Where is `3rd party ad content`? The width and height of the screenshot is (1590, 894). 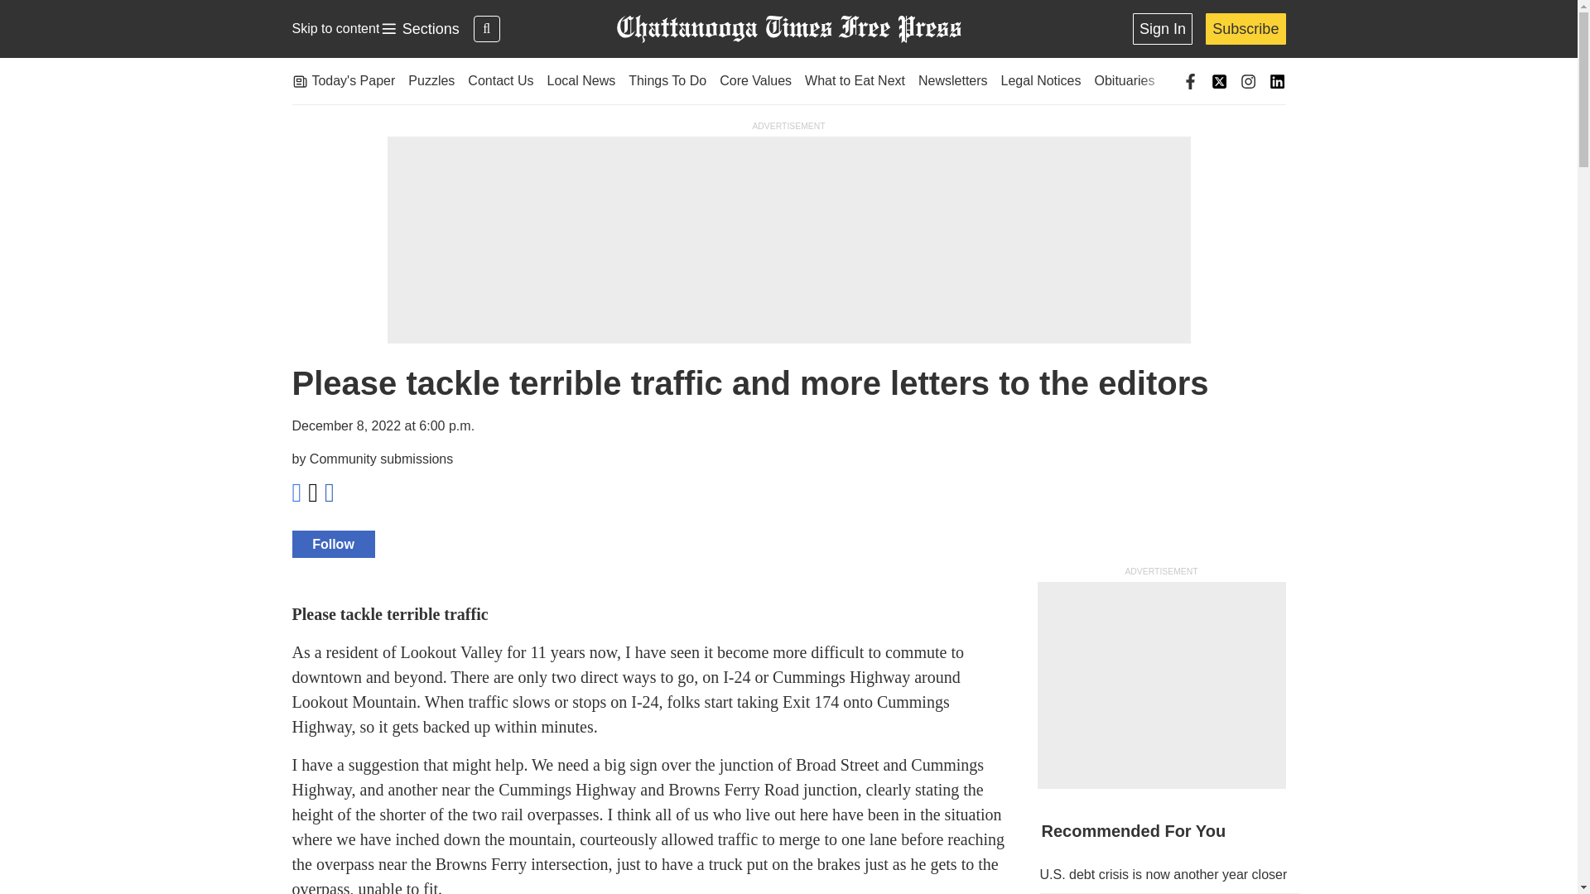
3rd party ad content is located at coordinates (788, 29).